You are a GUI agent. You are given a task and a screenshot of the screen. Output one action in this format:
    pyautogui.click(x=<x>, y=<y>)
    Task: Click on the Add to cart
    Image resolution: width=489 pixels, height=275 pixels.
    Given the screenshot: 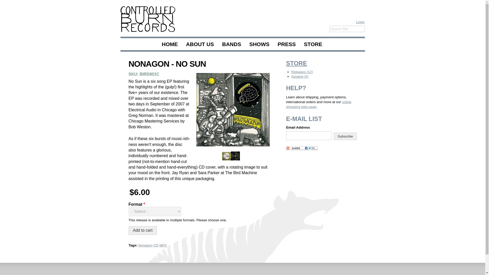 What is the action you would take?
    pyautogui.click(x=142, y=230)
    